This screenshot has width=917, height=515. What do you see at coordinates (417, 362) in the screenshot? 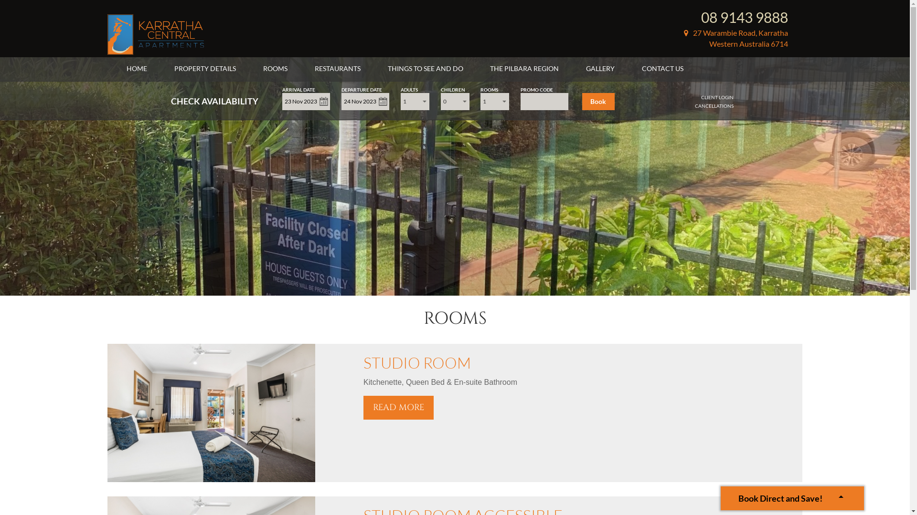
I see `STUDIO ROOM` at bounding box center [417, 362].